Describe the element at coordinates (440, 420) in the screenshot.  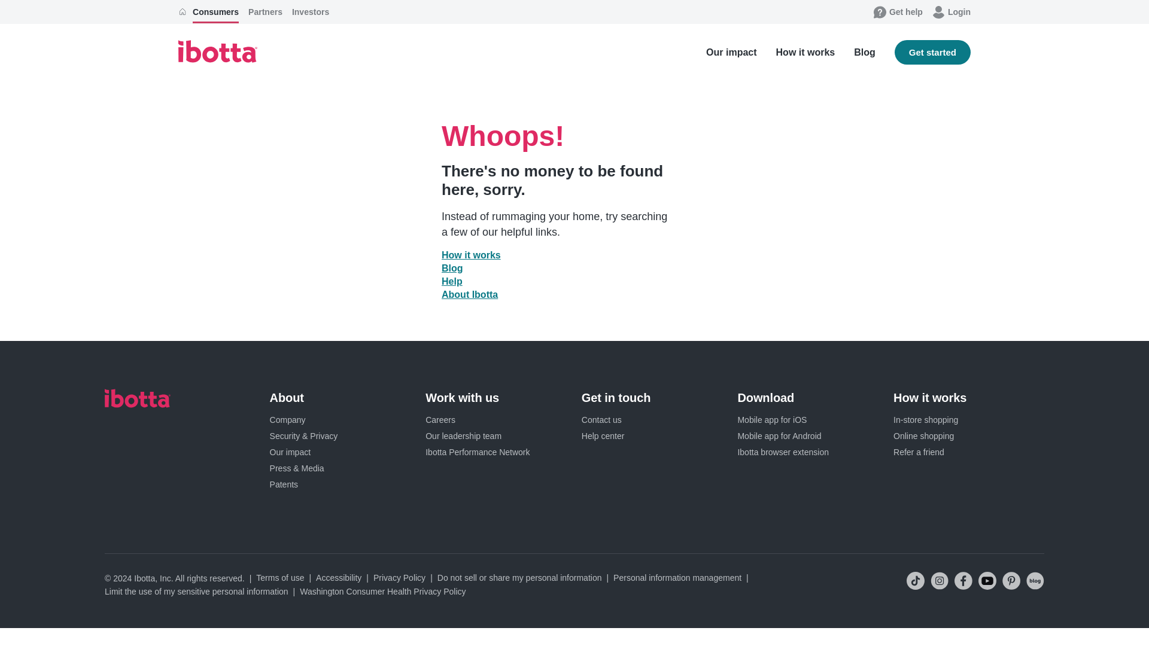
I see `Careers` at that location.